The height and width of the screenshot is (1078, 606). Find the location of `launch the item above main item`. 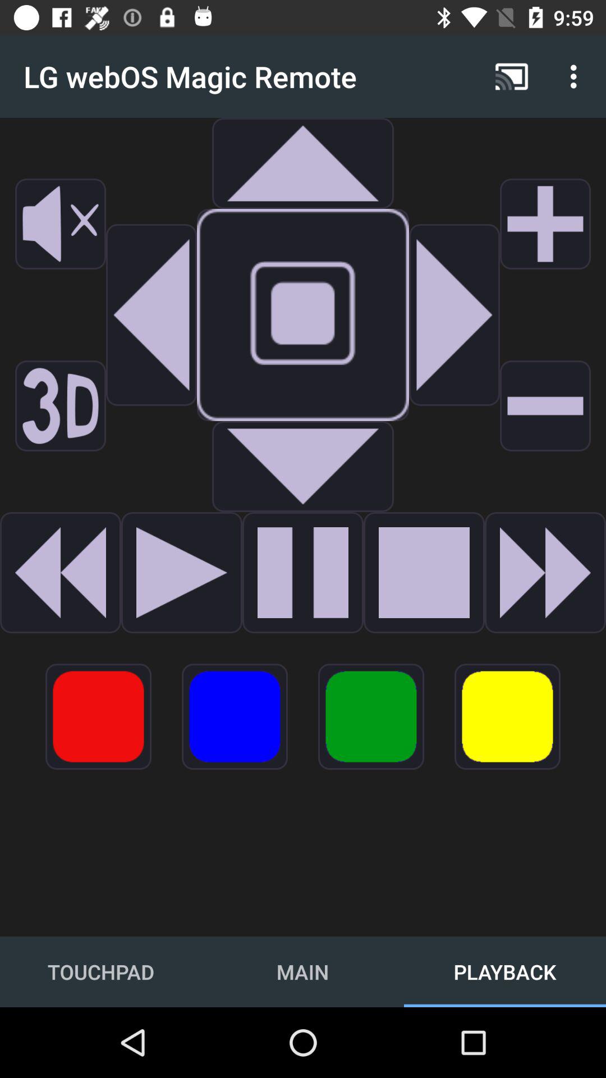

launch the item above main item is located at coordinates (370, 716).